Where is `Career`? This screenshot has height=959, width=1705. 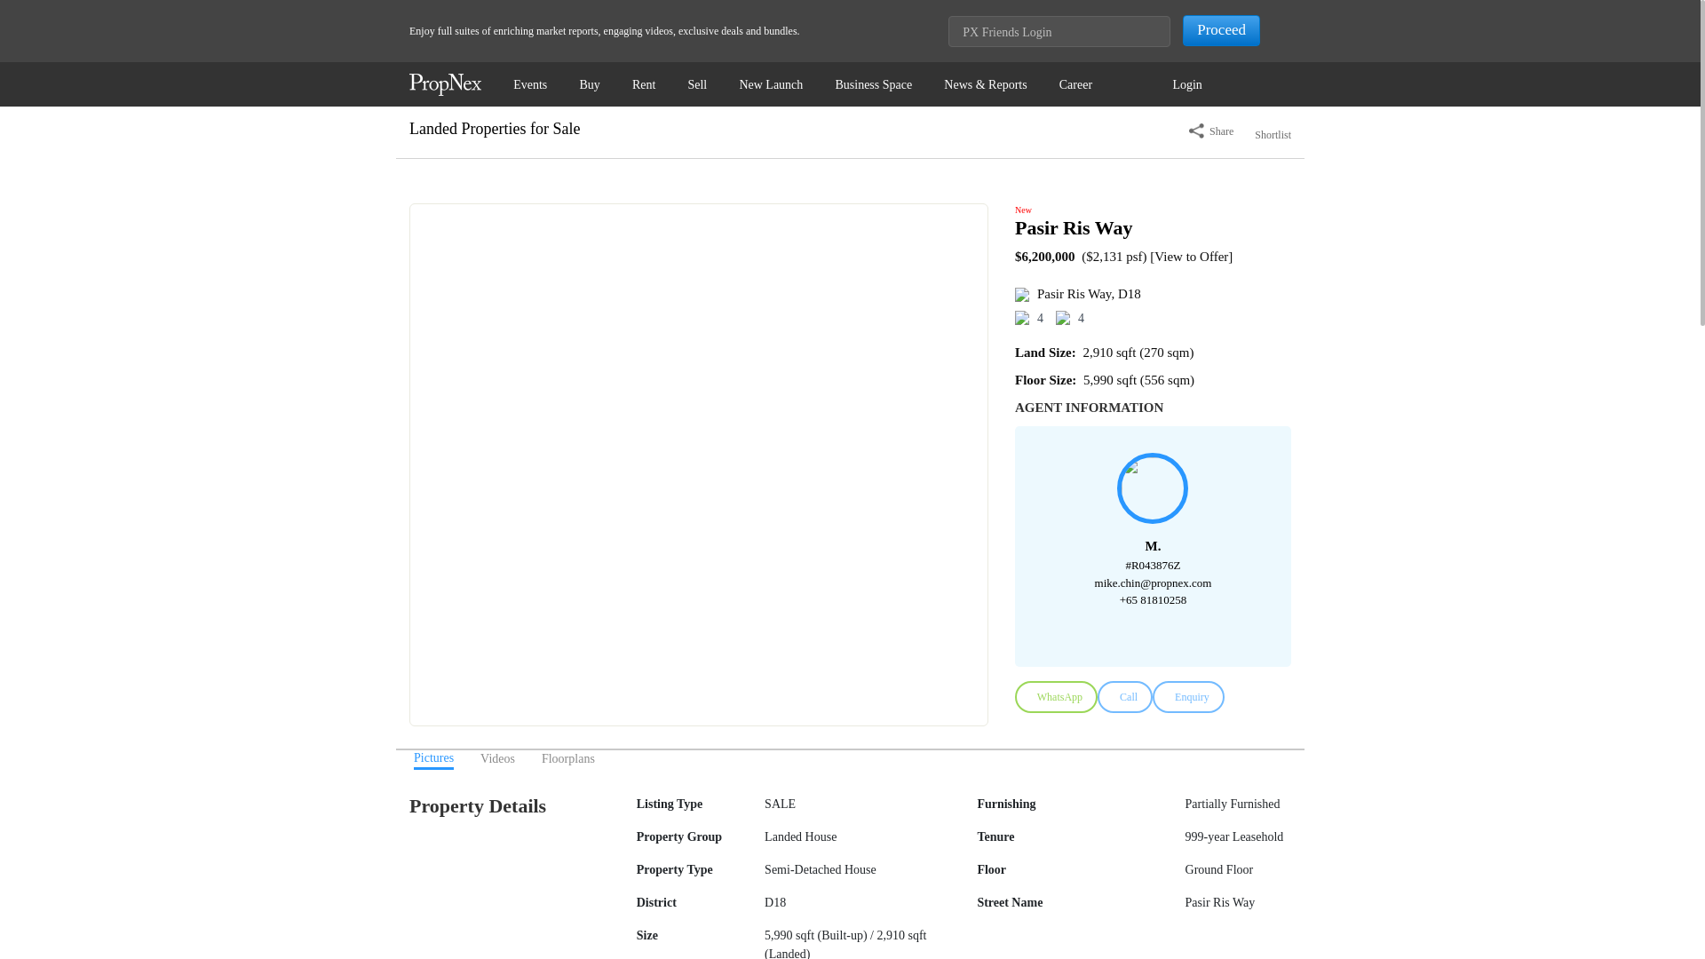
Career is located at coordinates (1075, 83).